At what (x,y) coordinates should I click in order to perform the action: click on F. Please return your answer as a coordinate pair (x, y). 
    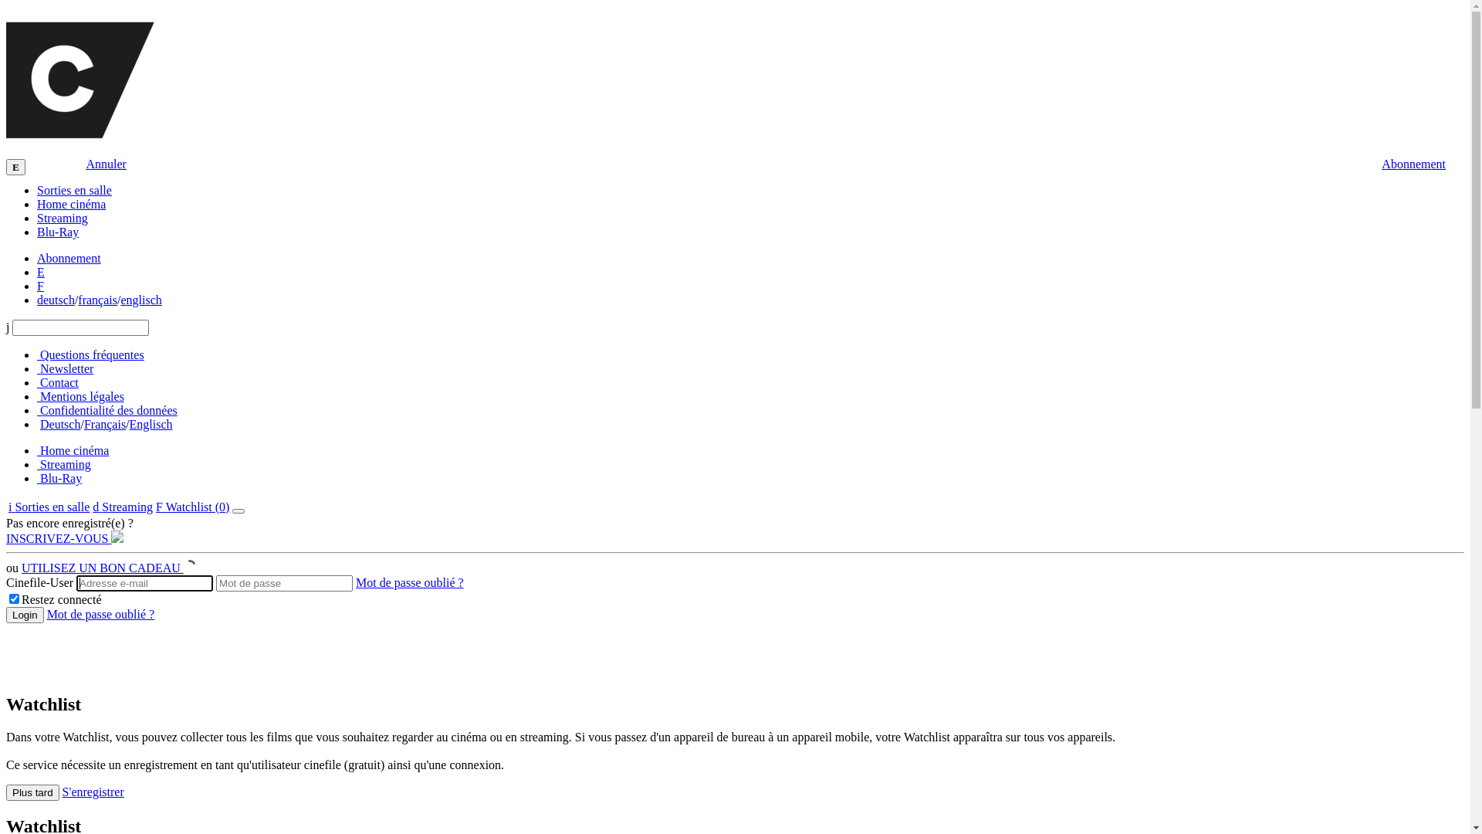
    Looking at the image, I should click on (40, 286).